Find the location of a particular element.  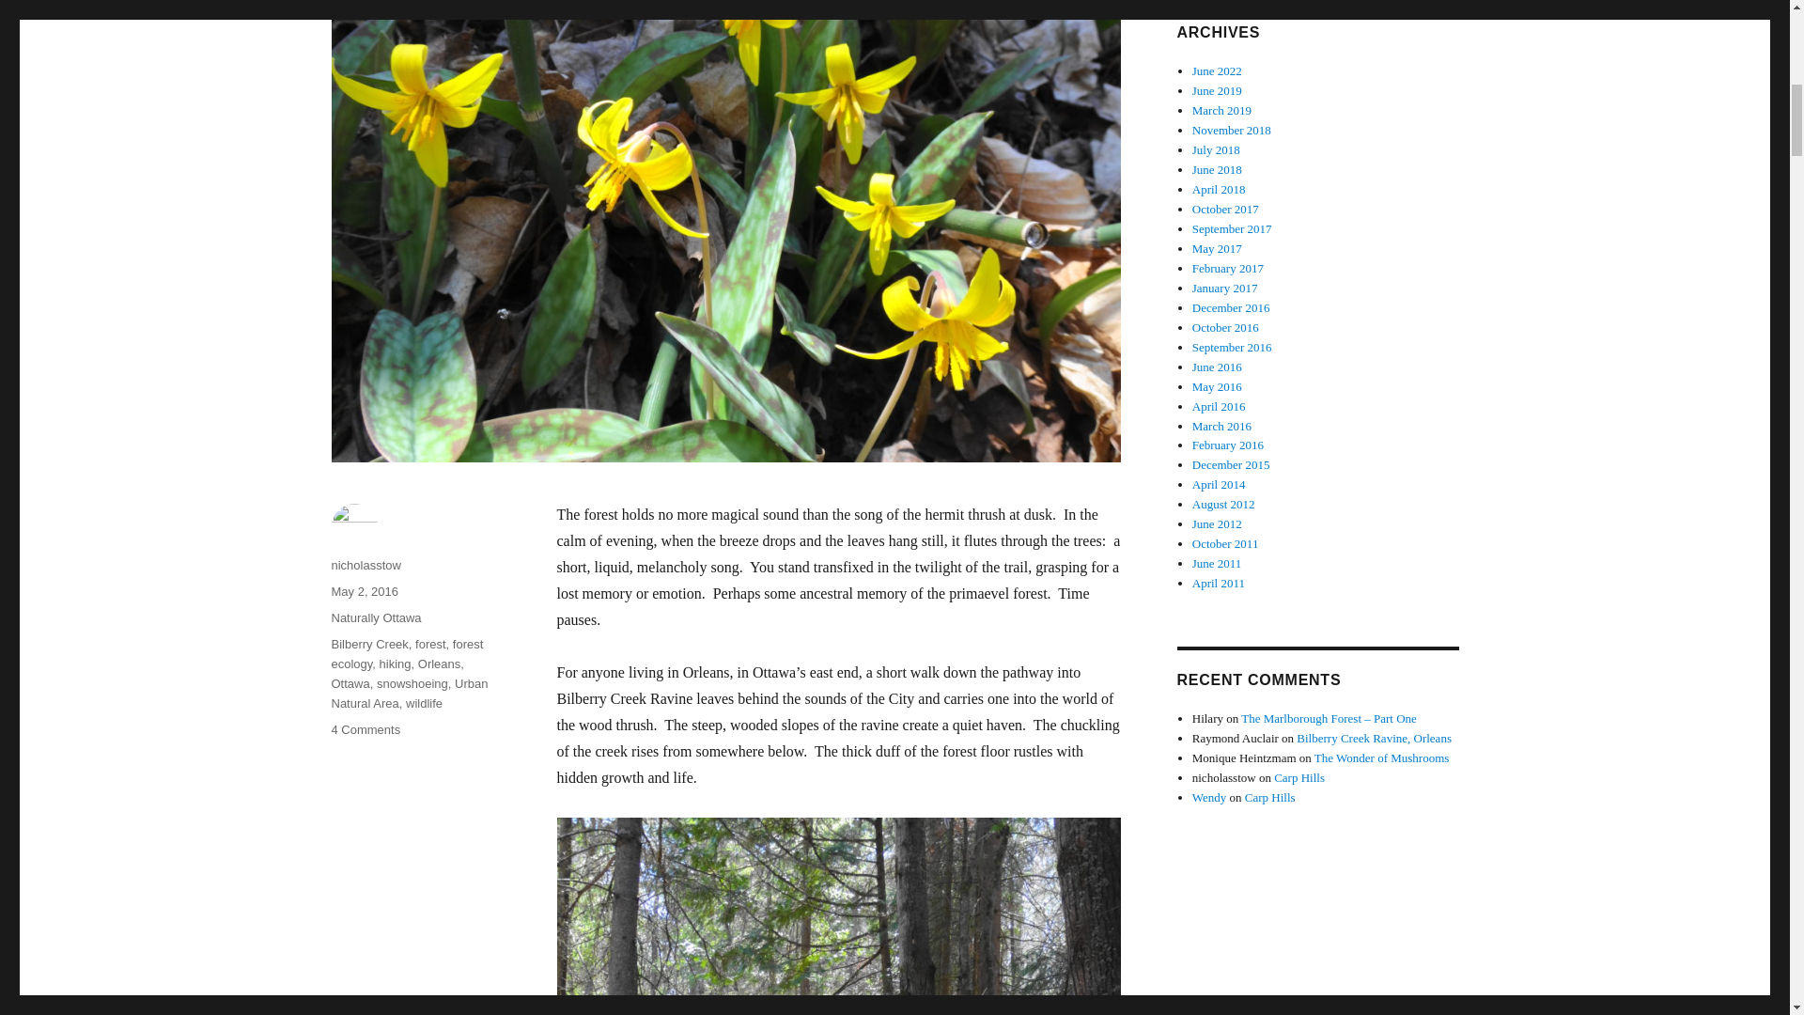

wildlife is located at coordinates (424, 703).